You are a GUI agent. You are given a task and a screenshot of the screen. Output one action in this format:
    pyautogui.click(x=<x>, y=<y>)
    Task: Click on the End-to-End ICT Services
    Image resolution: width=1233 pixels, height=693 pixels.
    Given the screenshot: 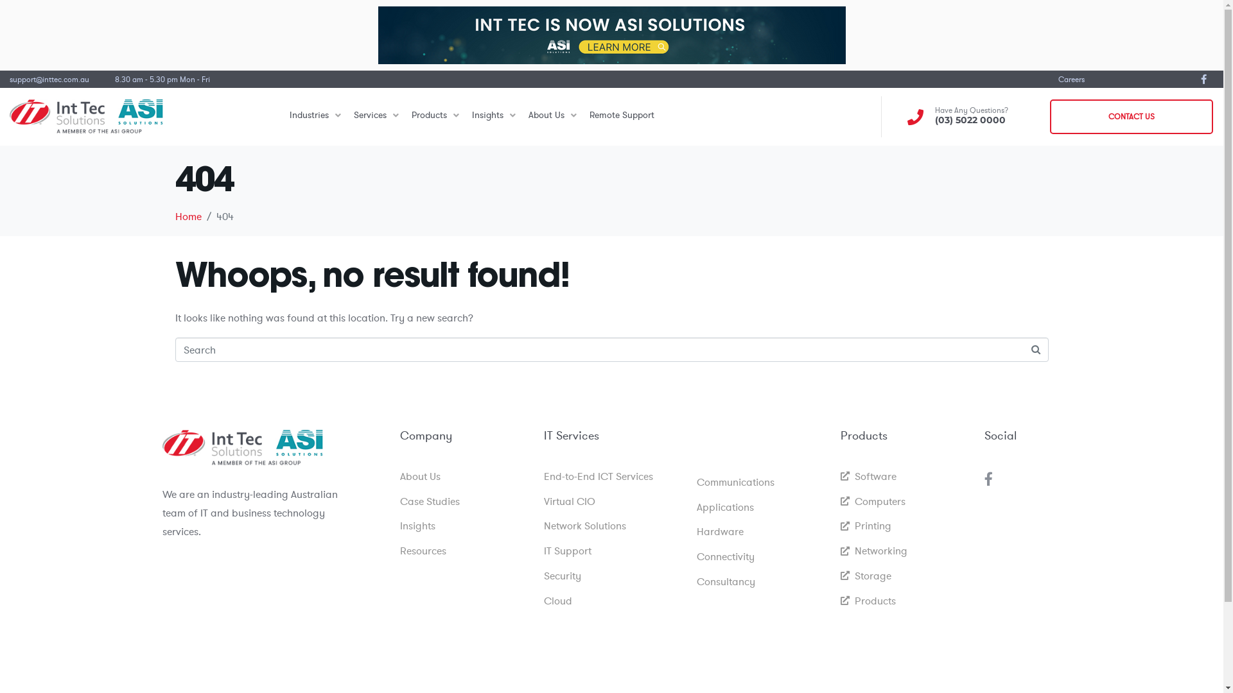 What is the action you would take?
    pyautogui.click(x=613, y=476)
    